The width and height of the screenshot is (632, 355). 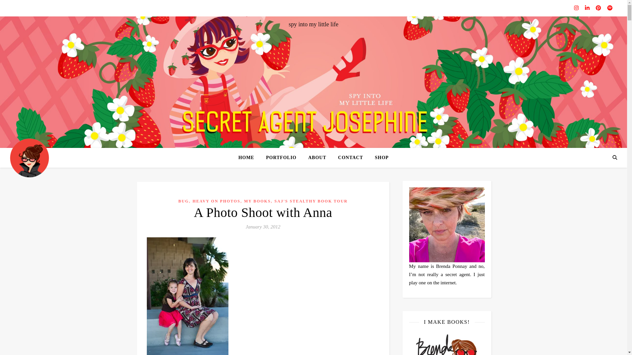 What do you see at coordinates (281, 158) in the screenshot?
I see `PORTFOLIO` at bounding box center [281, 158].